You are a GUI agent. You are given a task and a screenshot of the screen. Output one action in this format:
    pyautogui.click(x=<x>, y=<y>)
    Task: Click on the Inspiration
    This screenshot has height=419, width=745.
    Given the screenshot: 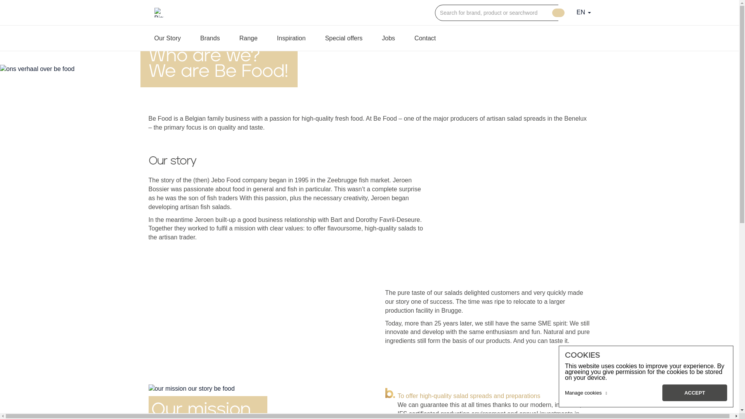 What is the action you would take?
    pyautogui.click(x=291, y=38)
    